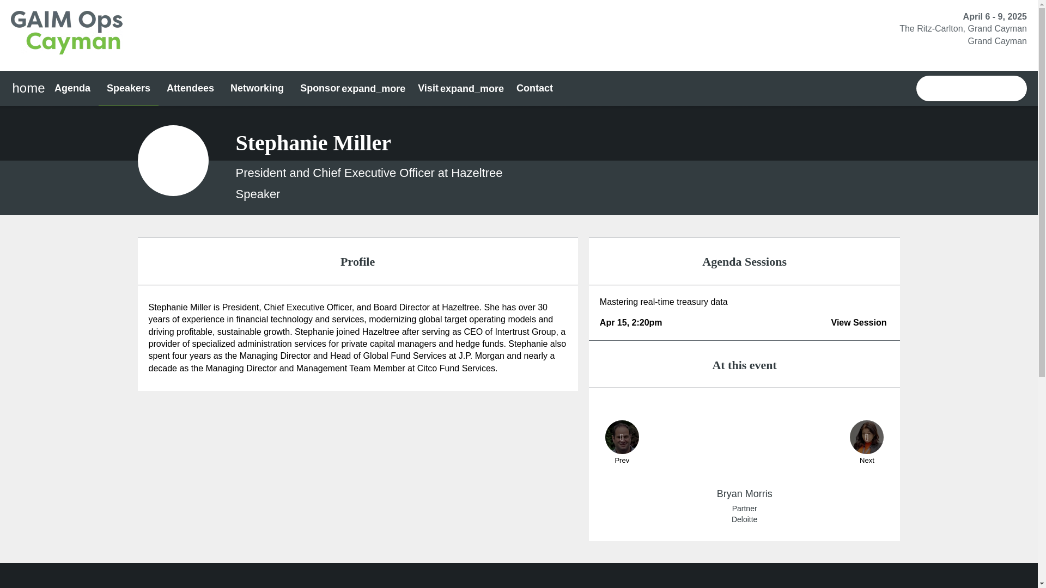 This screenshot has width=1046, height=588. What do you see at coordinates (72, 88) in the screenshot?
I see `Agenda` at bounding box center [72, 88].